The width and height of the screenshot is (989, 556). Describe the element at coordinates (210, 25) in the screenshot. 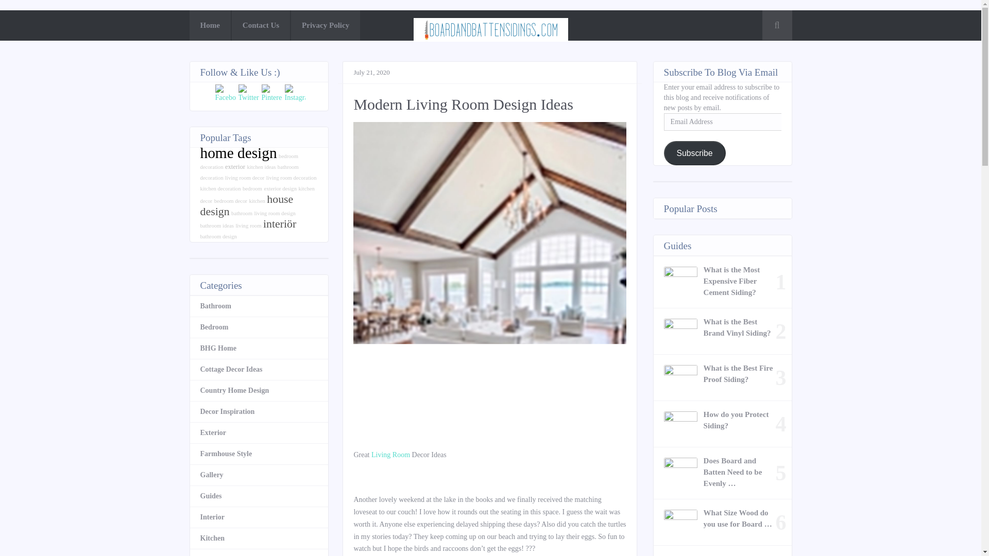

I see `Home` at that location.